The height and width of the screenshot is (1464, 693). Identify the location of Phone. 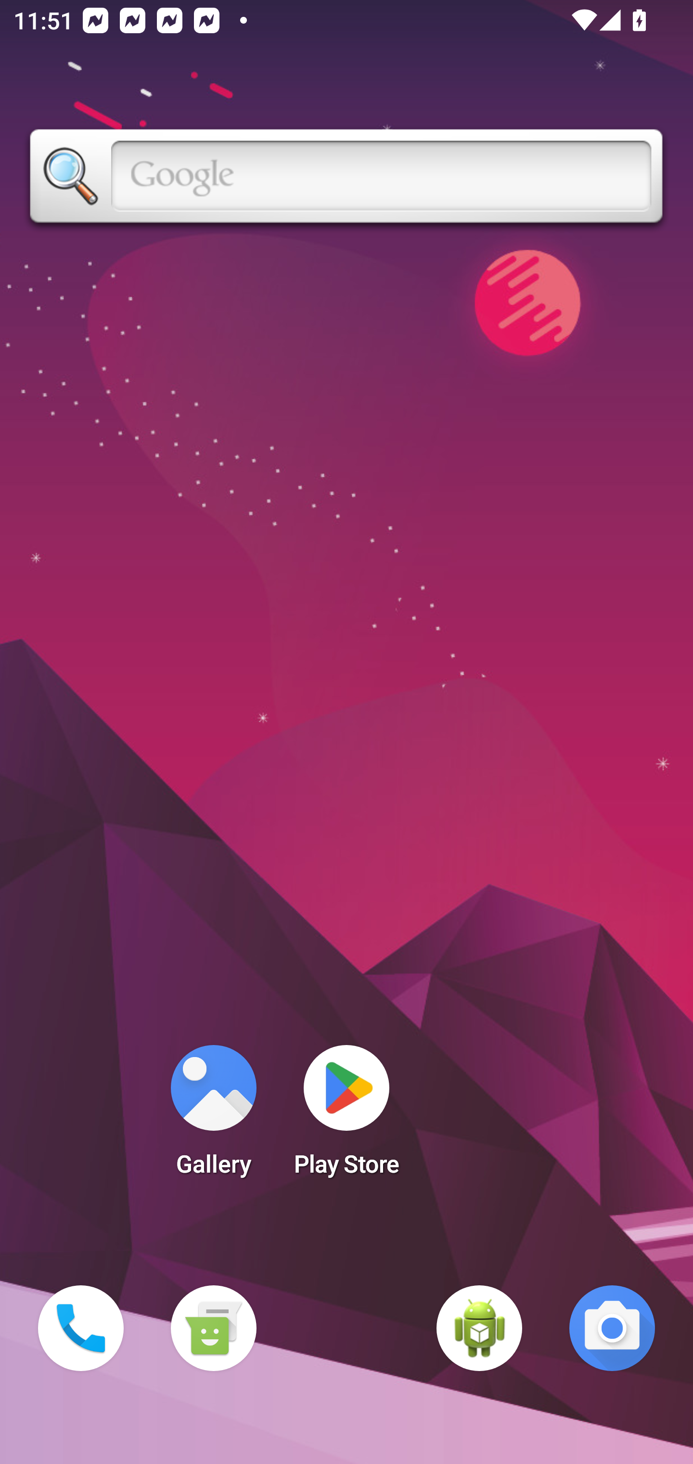
(81, 1328).